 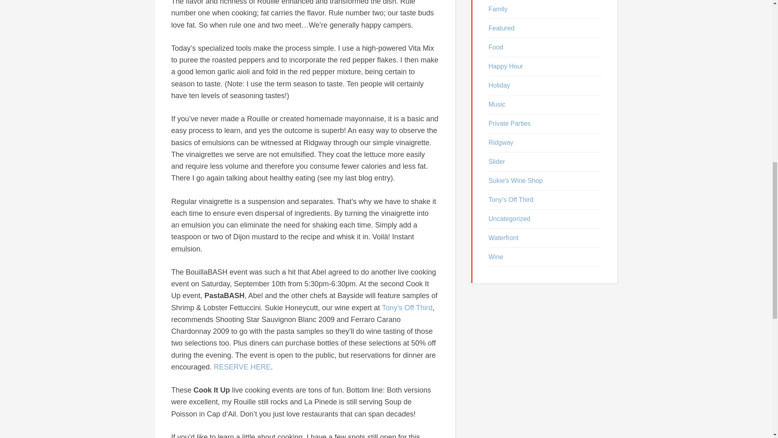 I want to click on Tony's Off Third, so click(x=511, y=200).